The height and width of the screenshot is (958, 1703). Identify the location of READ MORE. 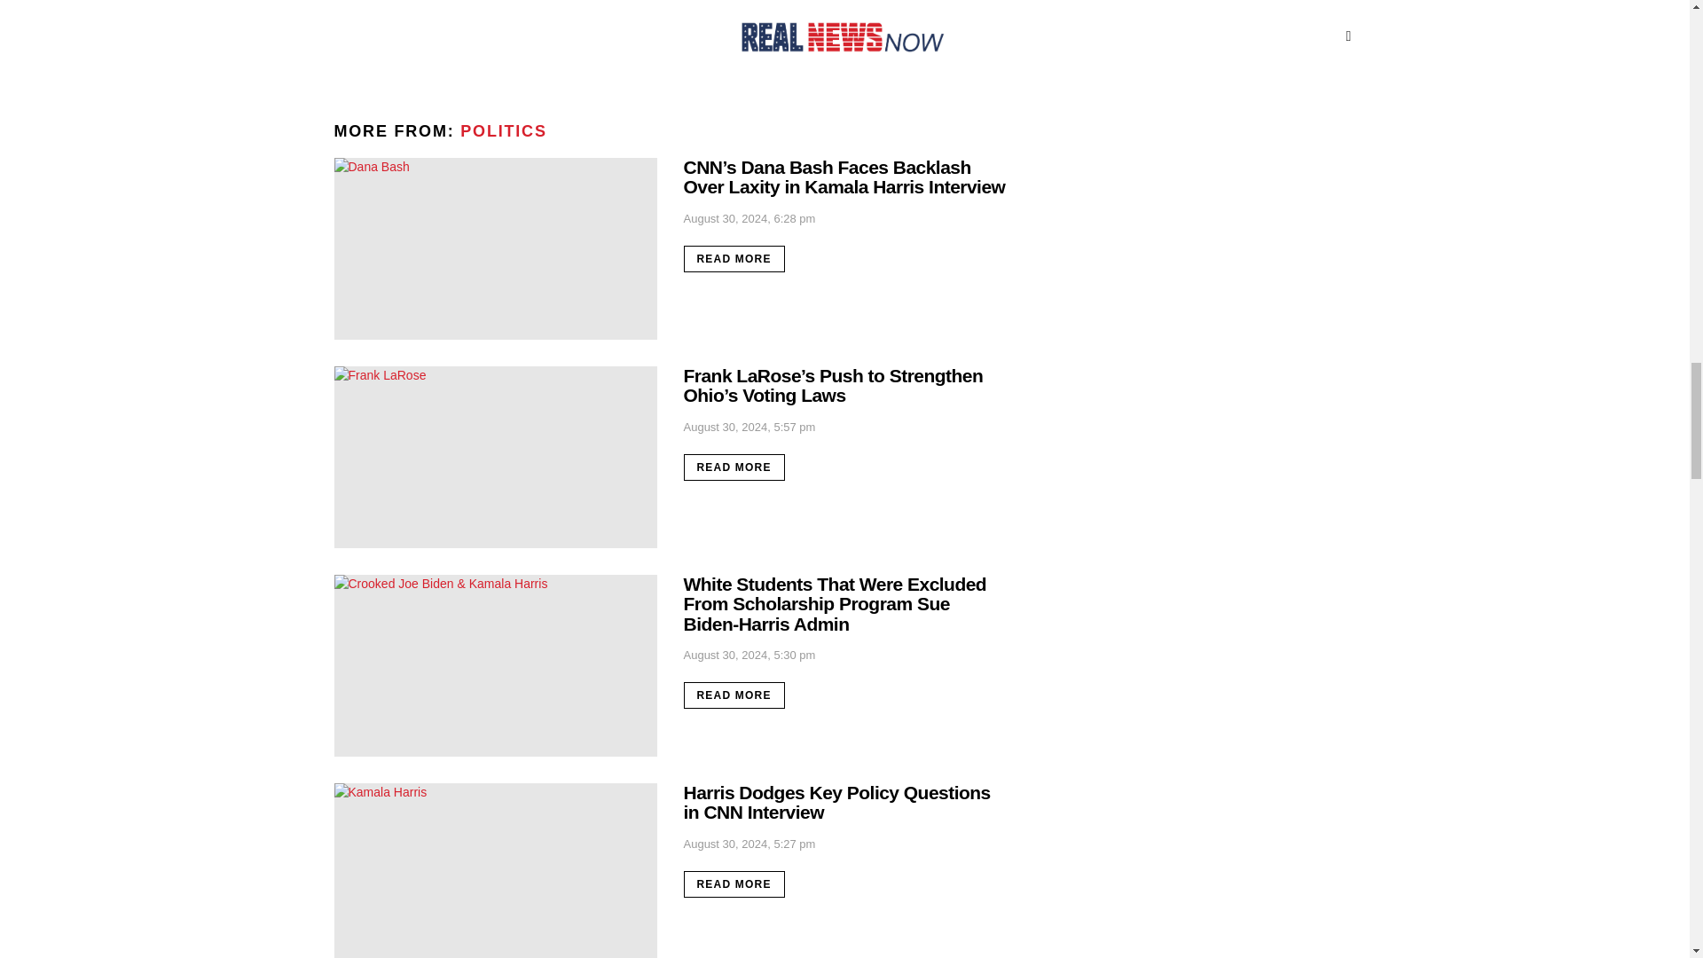
(733, 258).